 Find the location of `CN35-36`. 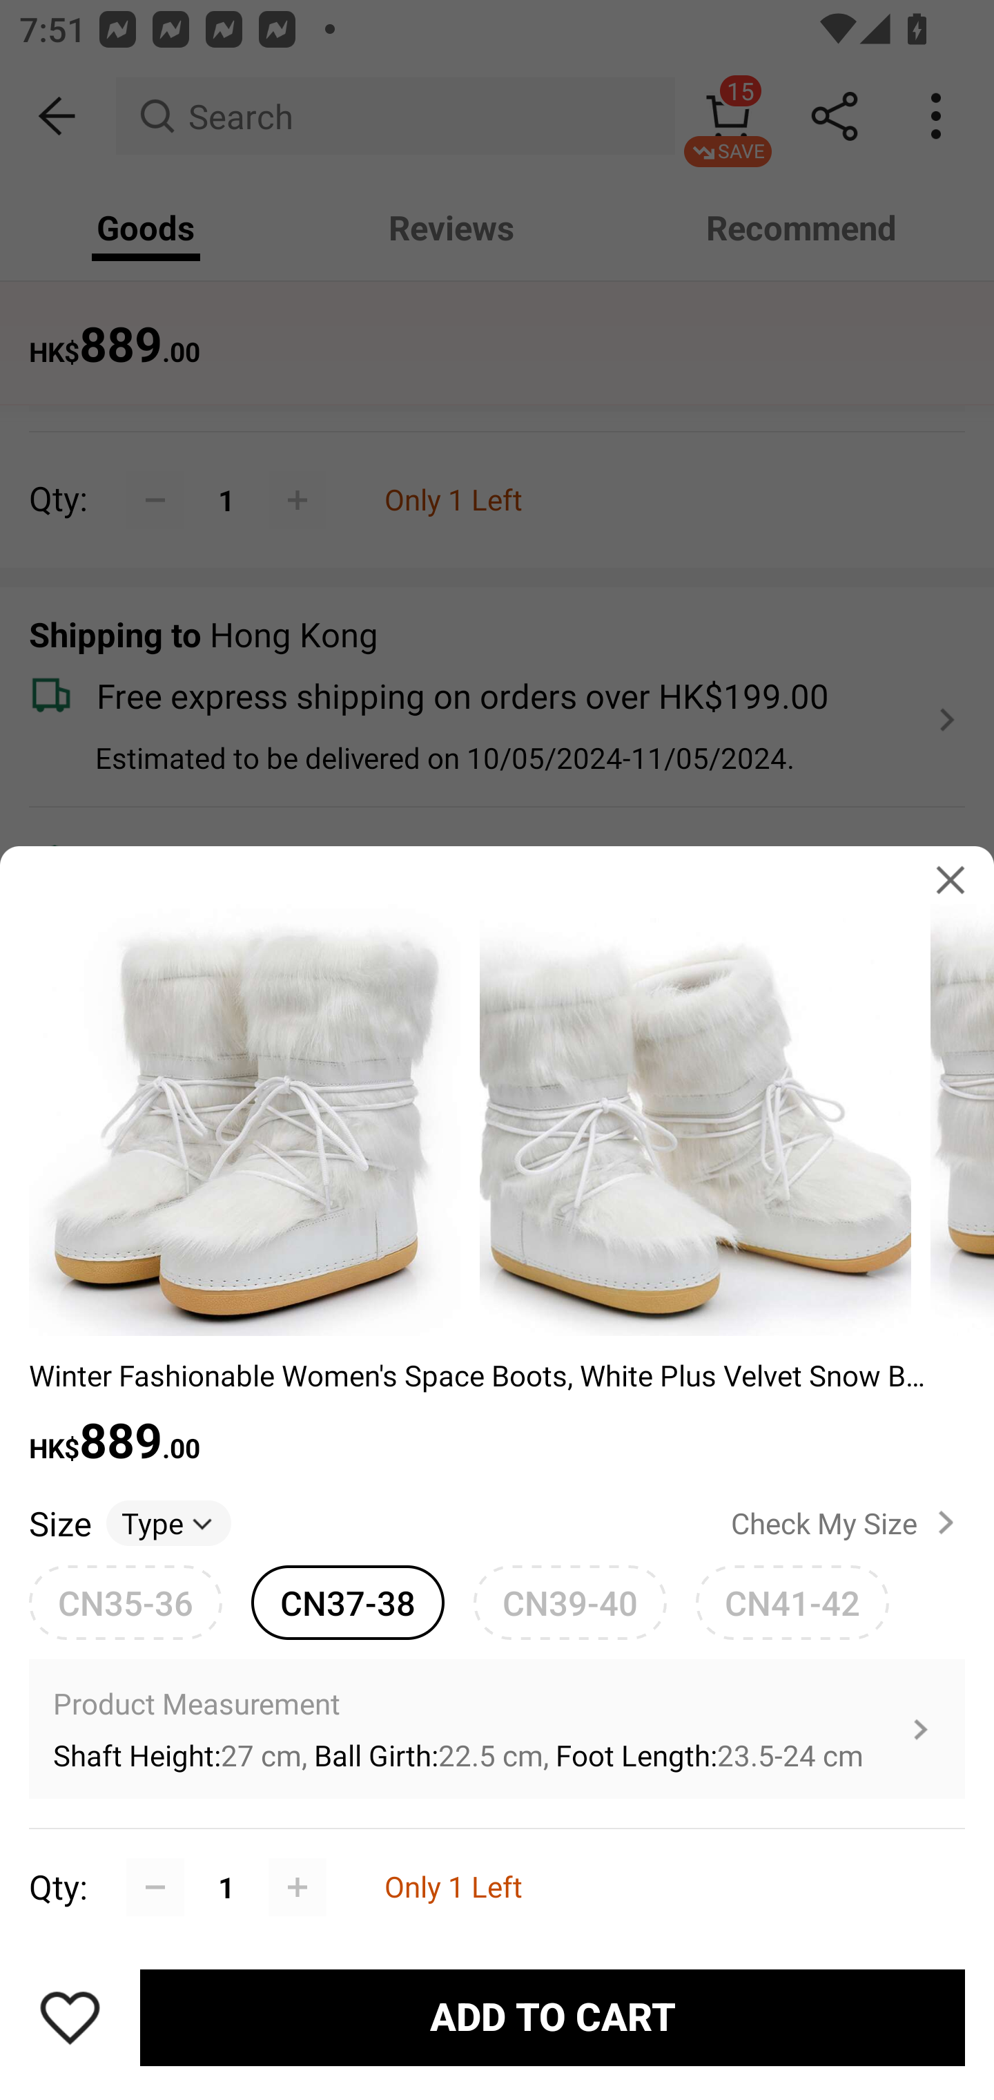

CN35-36 is located at coordinates (126, 1602).